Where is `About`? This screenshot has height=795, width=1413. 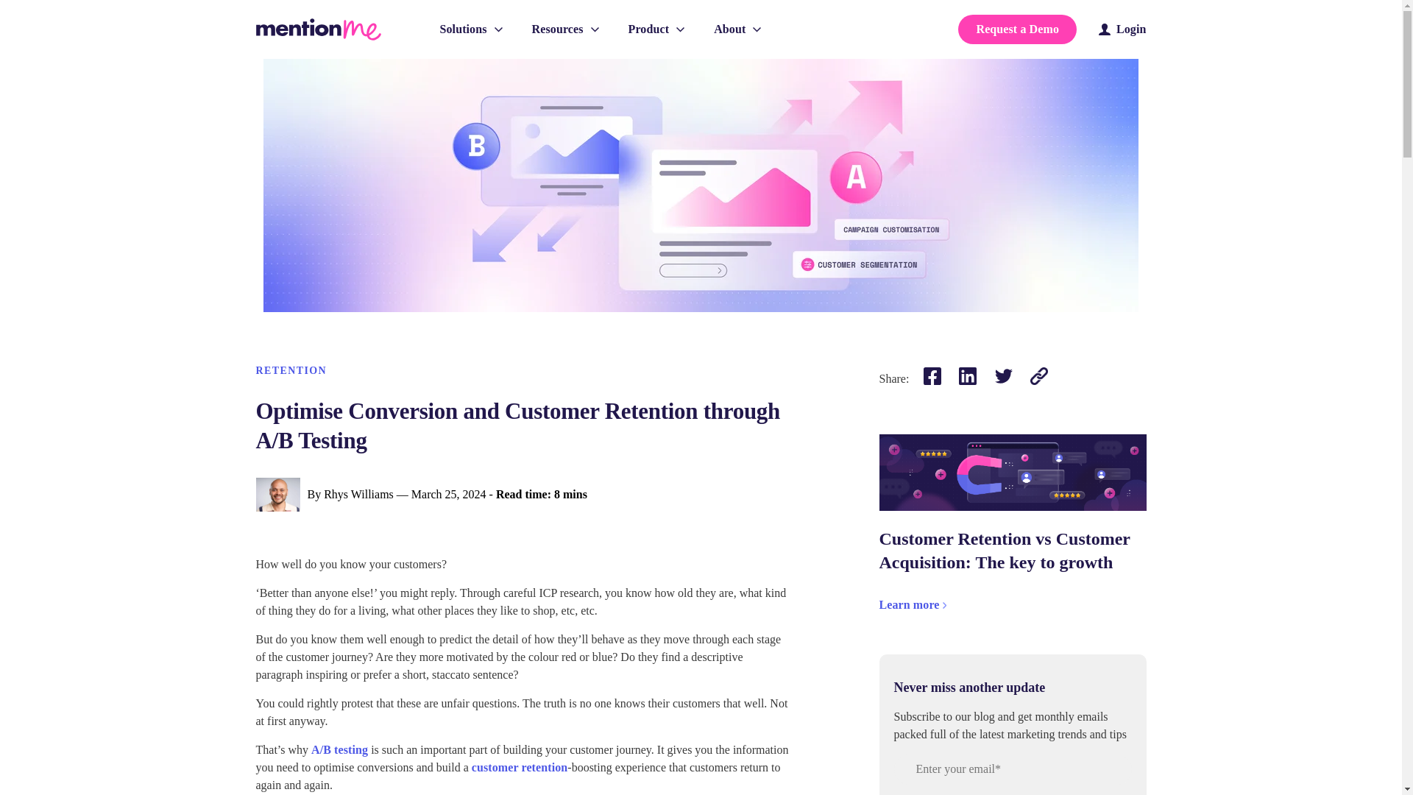
About is located at coordinates (737, 29).